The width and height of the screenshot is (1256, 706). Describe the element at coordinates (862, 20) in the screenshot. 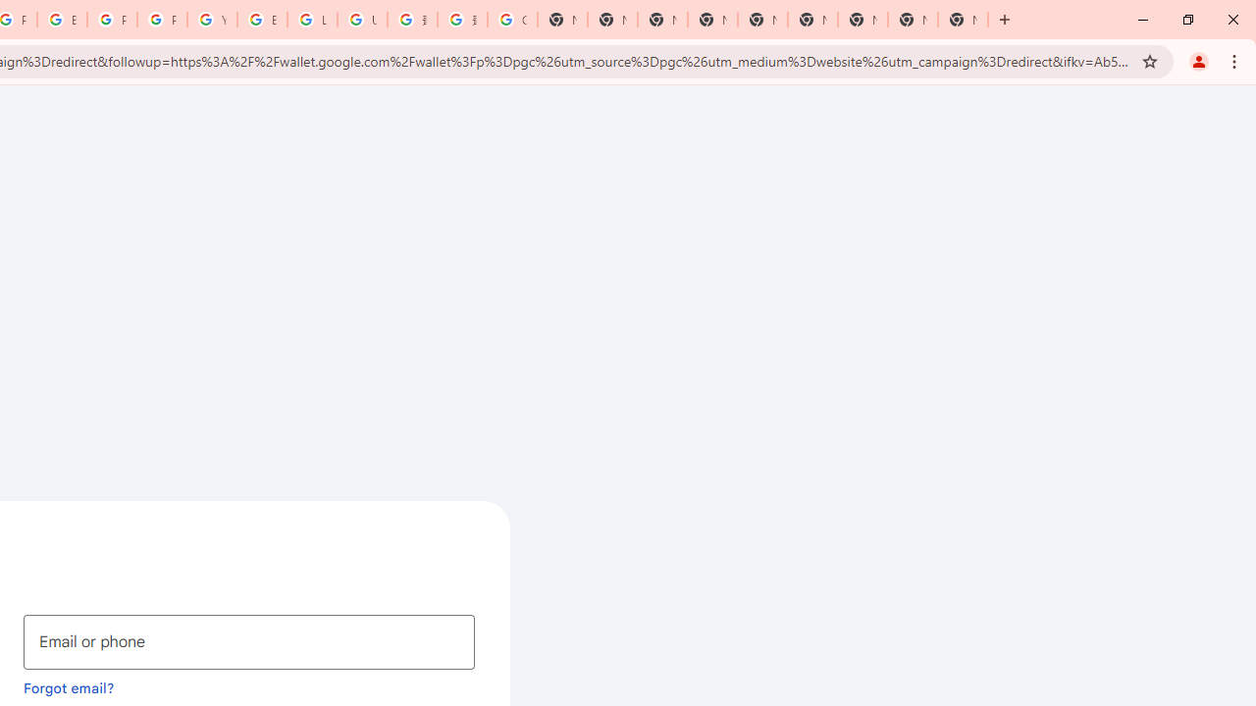

I see `New Tab` at that location.